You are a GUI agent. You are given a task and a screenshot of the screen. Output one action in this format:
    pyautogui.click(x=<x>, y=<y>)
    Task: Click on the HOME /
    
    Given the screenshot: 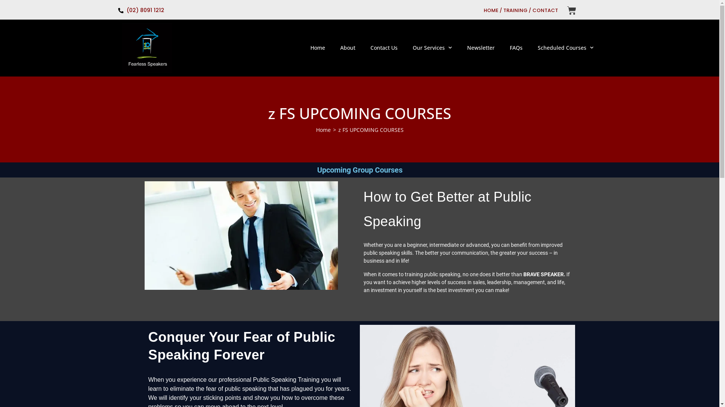 What is the action you would take?
    pyautogui.click(x=493, y=10)
    